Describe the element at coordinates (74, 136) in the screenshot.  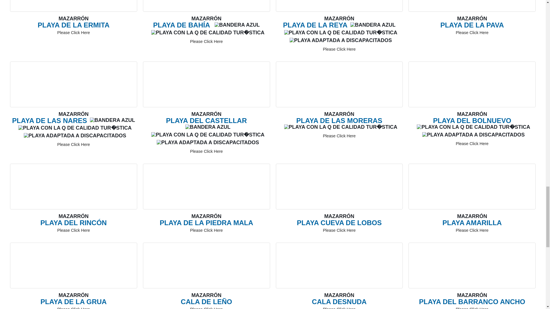
I see `Playa adaptada a discapacitados` at that location.